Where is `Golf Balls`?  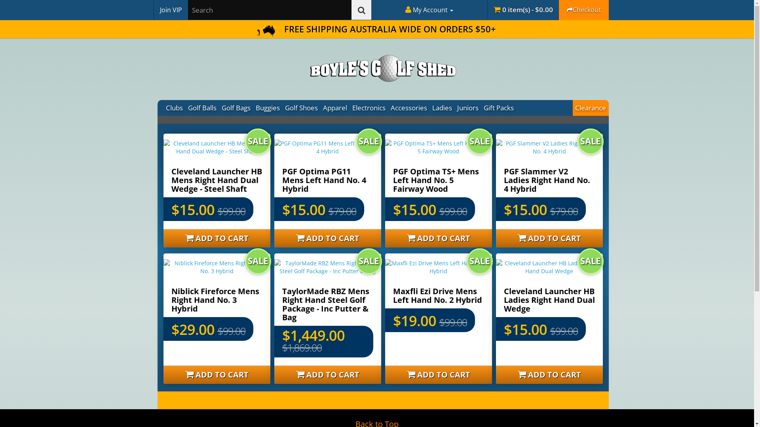
Golf Balls is located at coordinates (202, 108).